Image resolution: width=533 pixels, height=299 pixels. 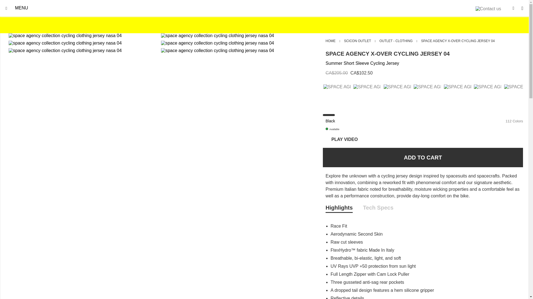 I want to click on Outlet - Clothing, so click(x=396, y=41).